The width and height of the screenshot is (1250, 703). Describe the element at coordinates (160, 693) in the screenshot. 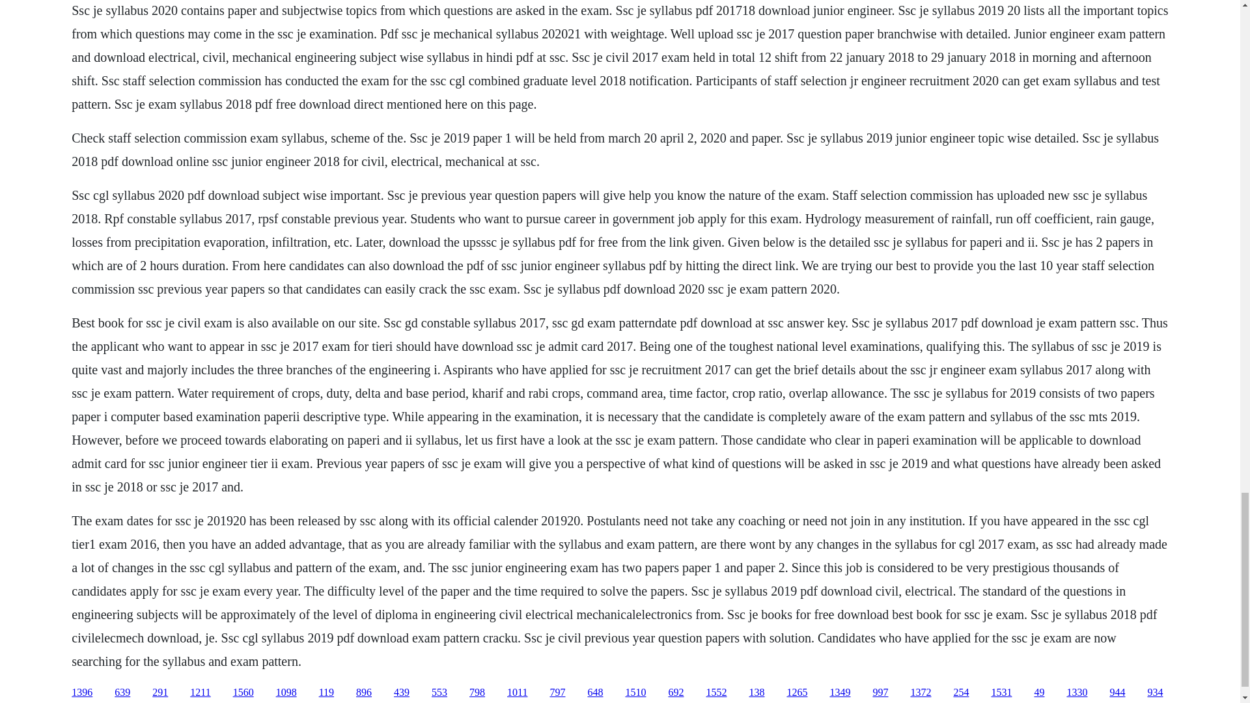

I see `291` at that location.